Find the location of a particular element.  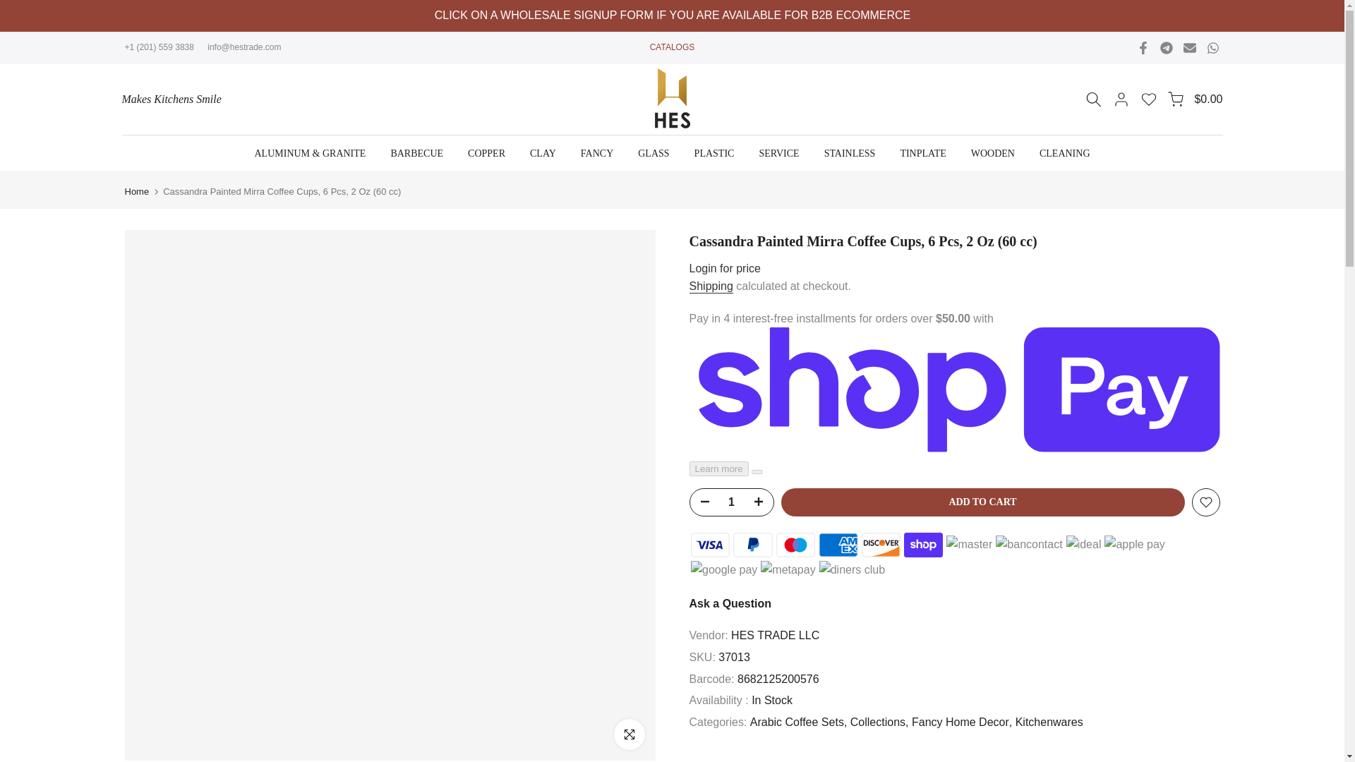

TINPLATE is located at coordinates (922, 154).